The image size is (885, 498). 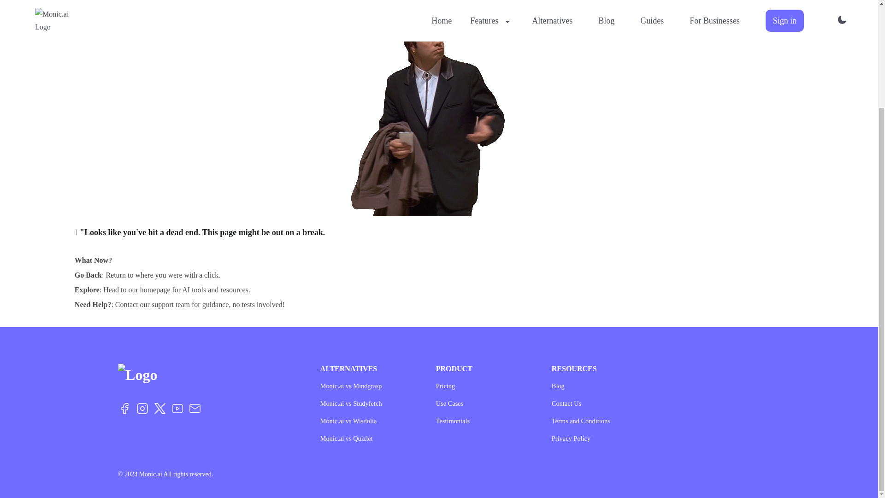 What do you see at coordinates (597, 421) in the screenshot?
I see `Terms and Conditions` at bounding box center [597, 421].